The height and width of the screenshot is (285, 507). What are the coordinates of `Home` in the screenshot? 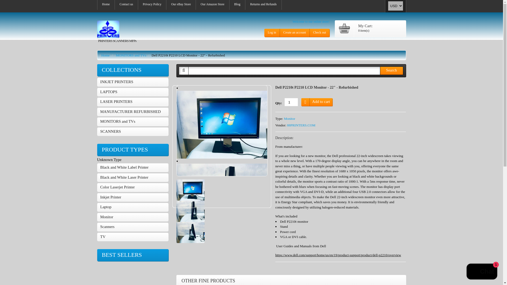 It's located at (106, 55).